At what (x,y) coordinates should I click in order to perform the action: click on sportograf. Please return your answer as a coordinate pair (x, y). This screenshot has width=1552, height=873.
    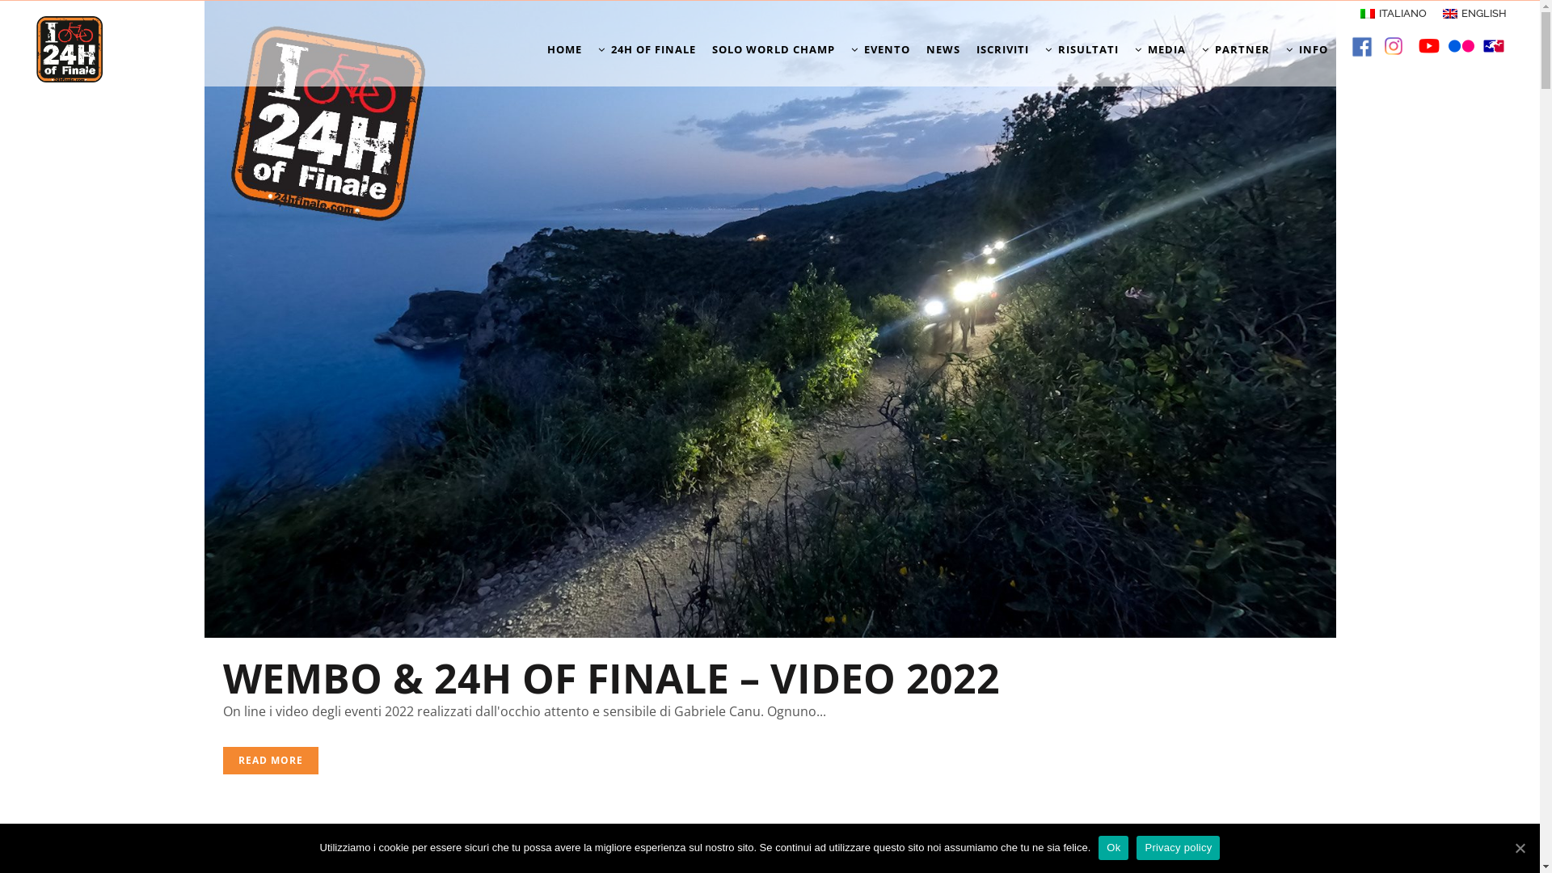
    Looking at the image, I should click on (1494, 46).